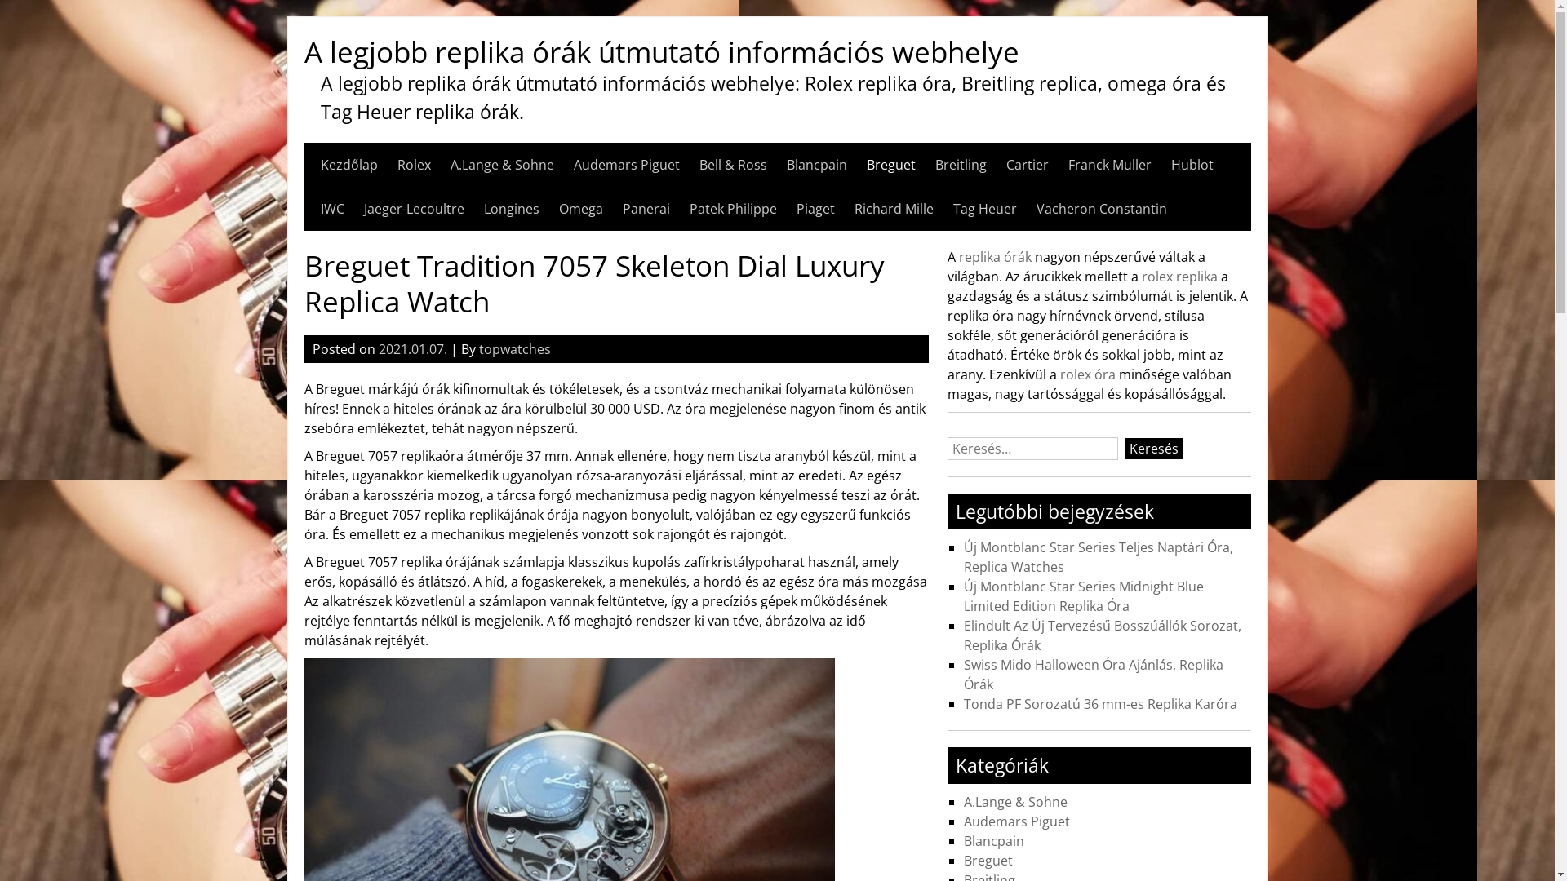  I want to click on Richard Mille, so click(893, 209).